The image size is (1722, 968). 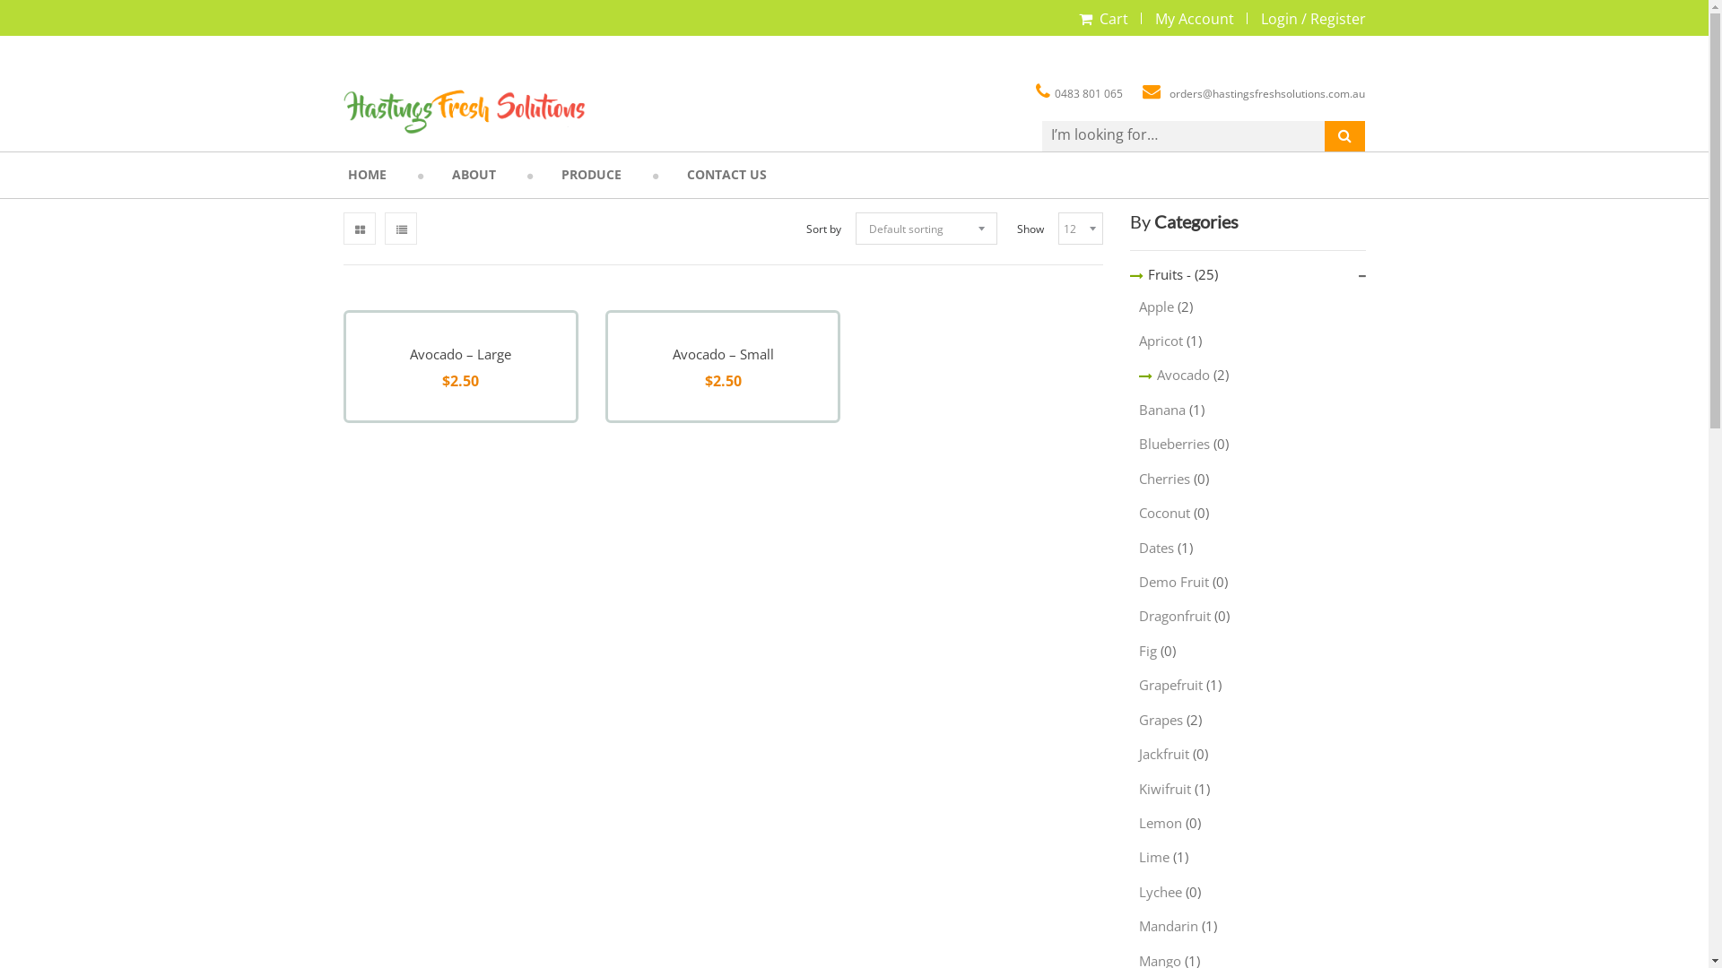 What do you see at coordinates (1157, 548) in the screenshot?
I see `Dates` at bounding box center [1157, 548].